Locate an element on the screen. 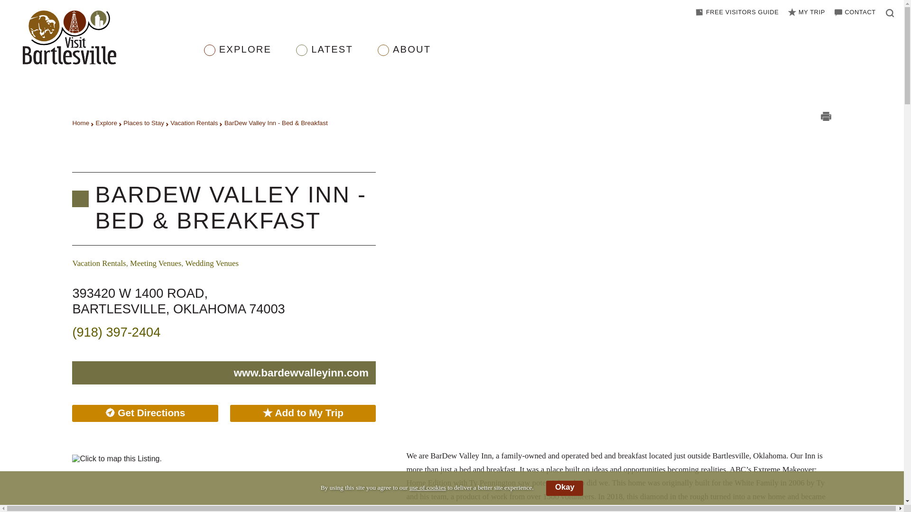 The image size is (911, 512). Home is located at coordinates (81, 122).